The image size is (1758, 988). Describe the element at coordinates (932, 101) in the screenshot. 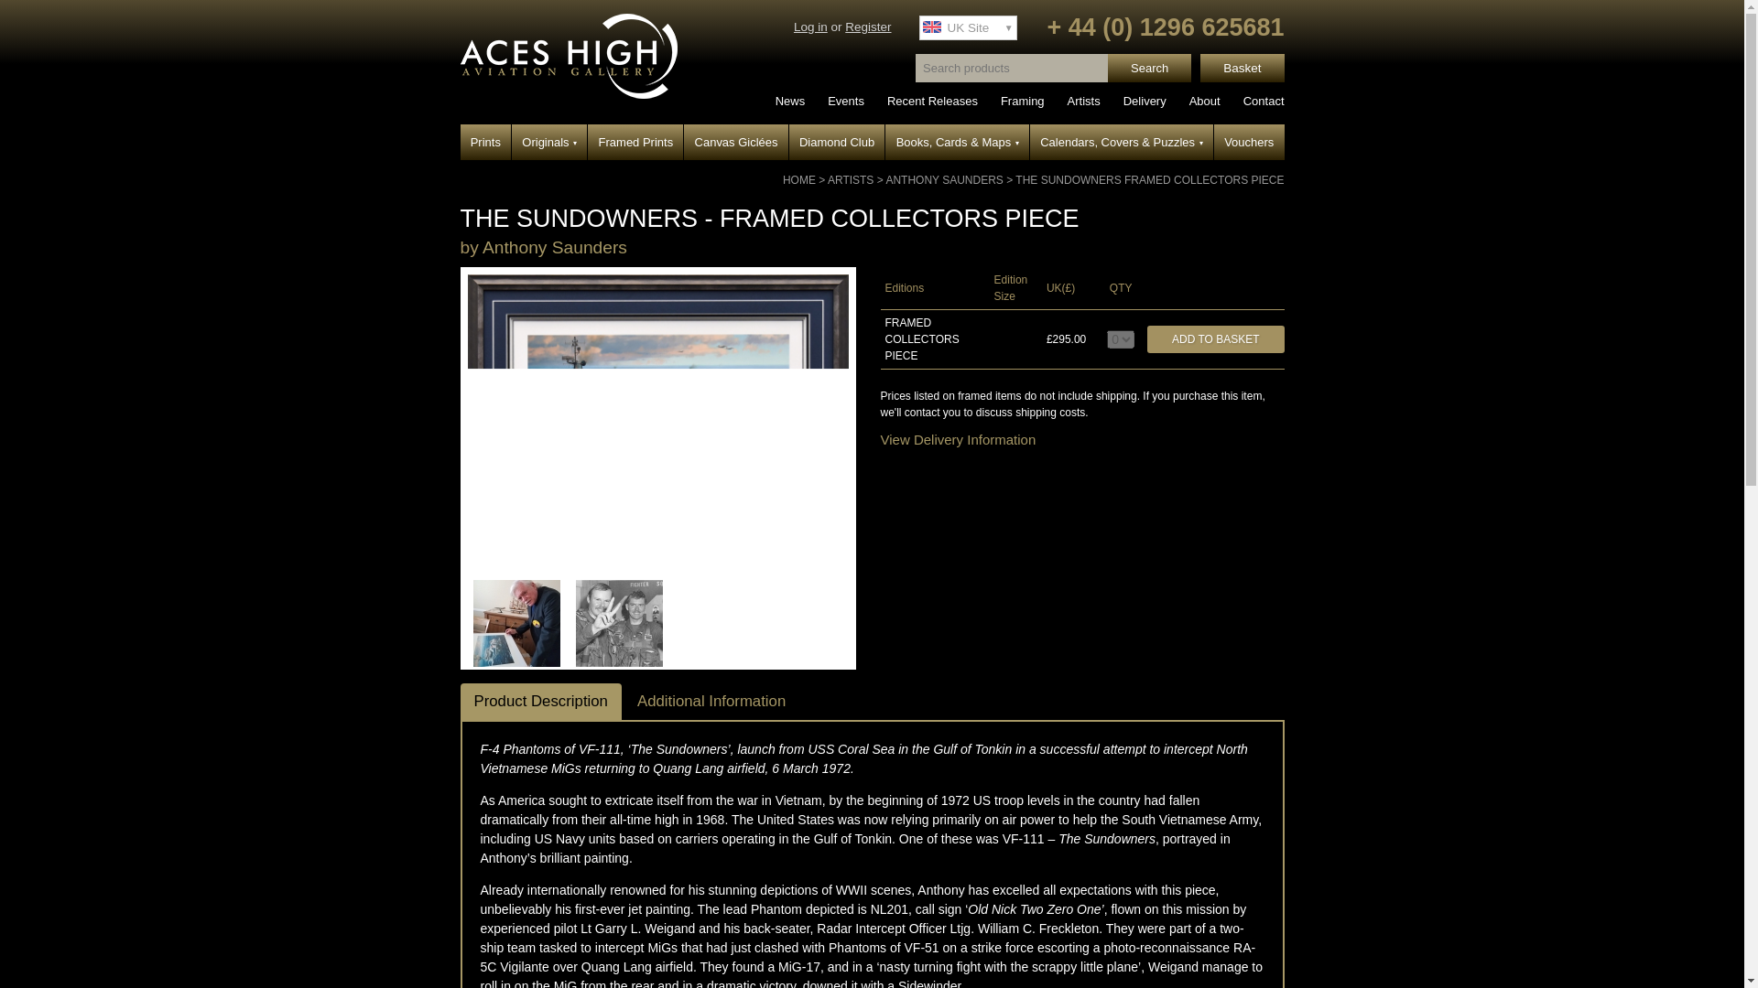

I see `Recent Releases` at that location.